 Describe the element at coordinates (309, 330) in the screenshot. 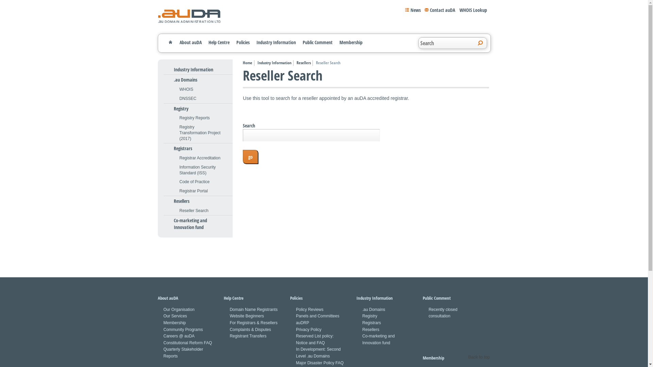

I see `Privacy Policy` at that location.